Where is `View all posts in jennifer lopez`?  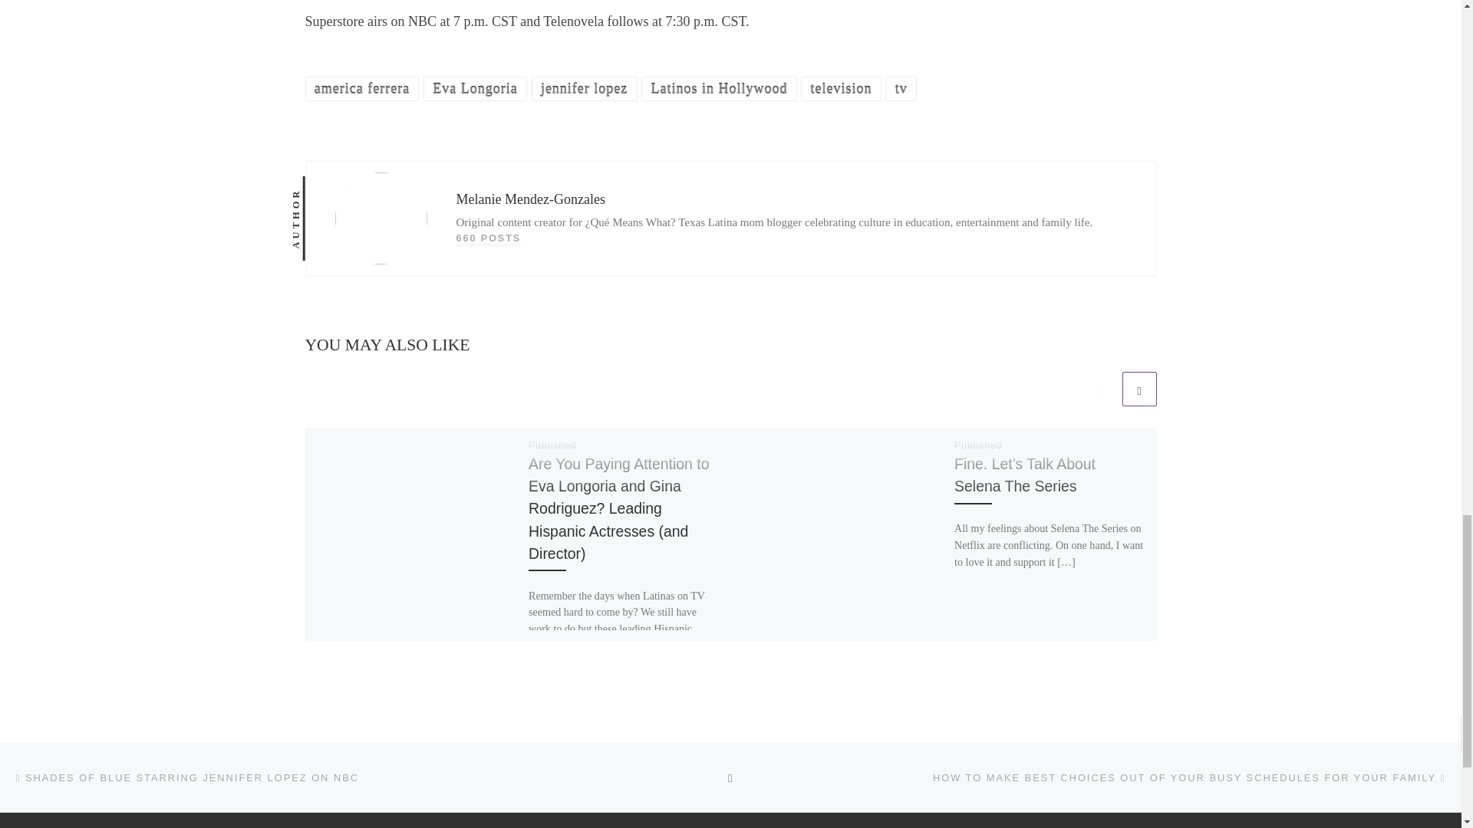 View all posts in jennifer lopez is located at coordinates (585, 88).